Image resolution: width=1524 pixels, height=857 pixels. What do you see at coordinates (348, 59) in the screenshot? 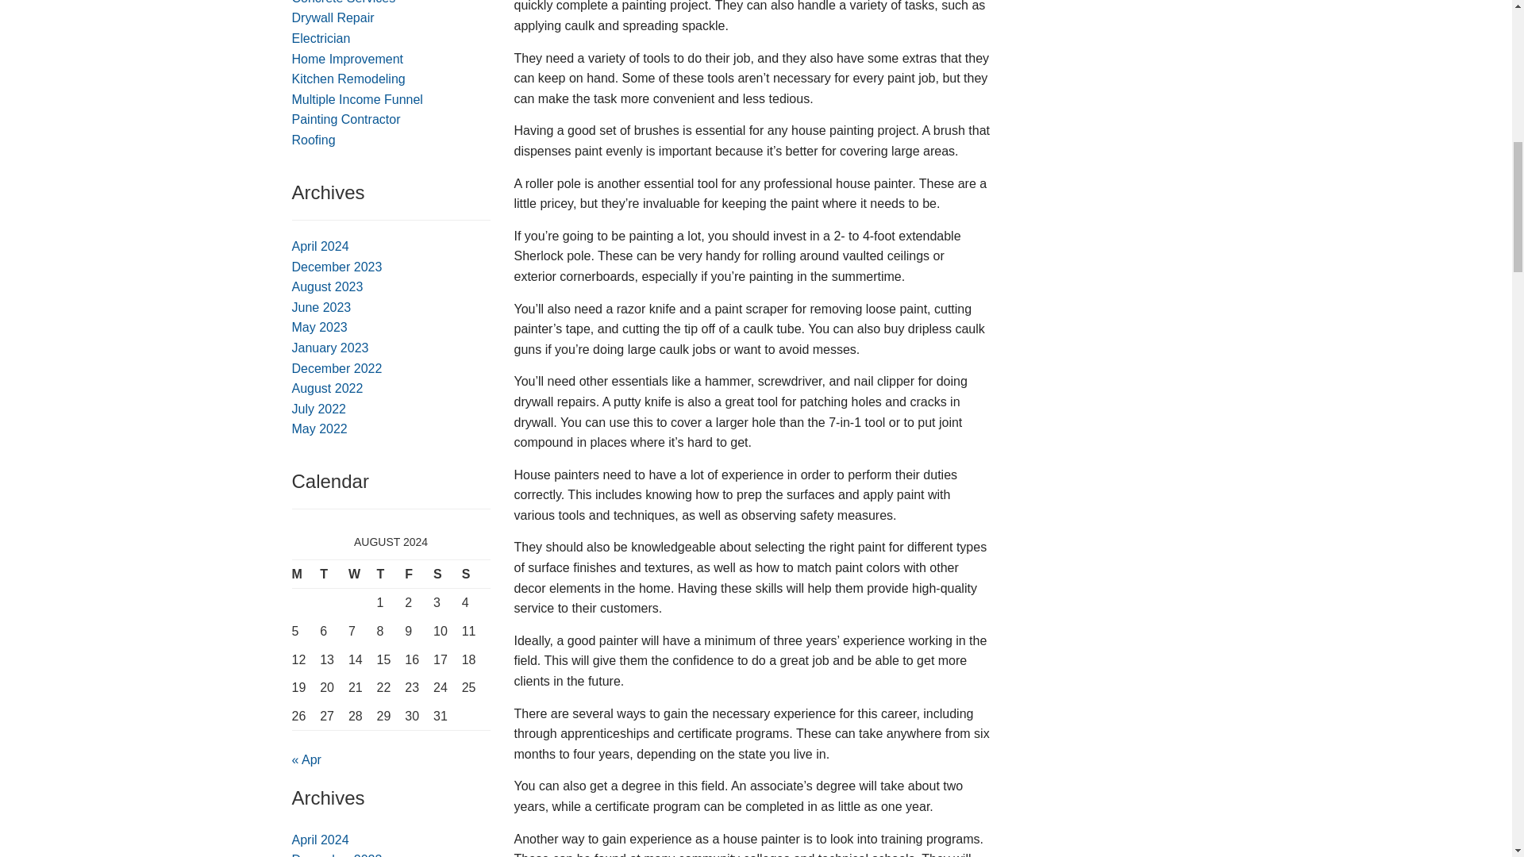
I see `Home Improvement` at bounding box center [348, 59].